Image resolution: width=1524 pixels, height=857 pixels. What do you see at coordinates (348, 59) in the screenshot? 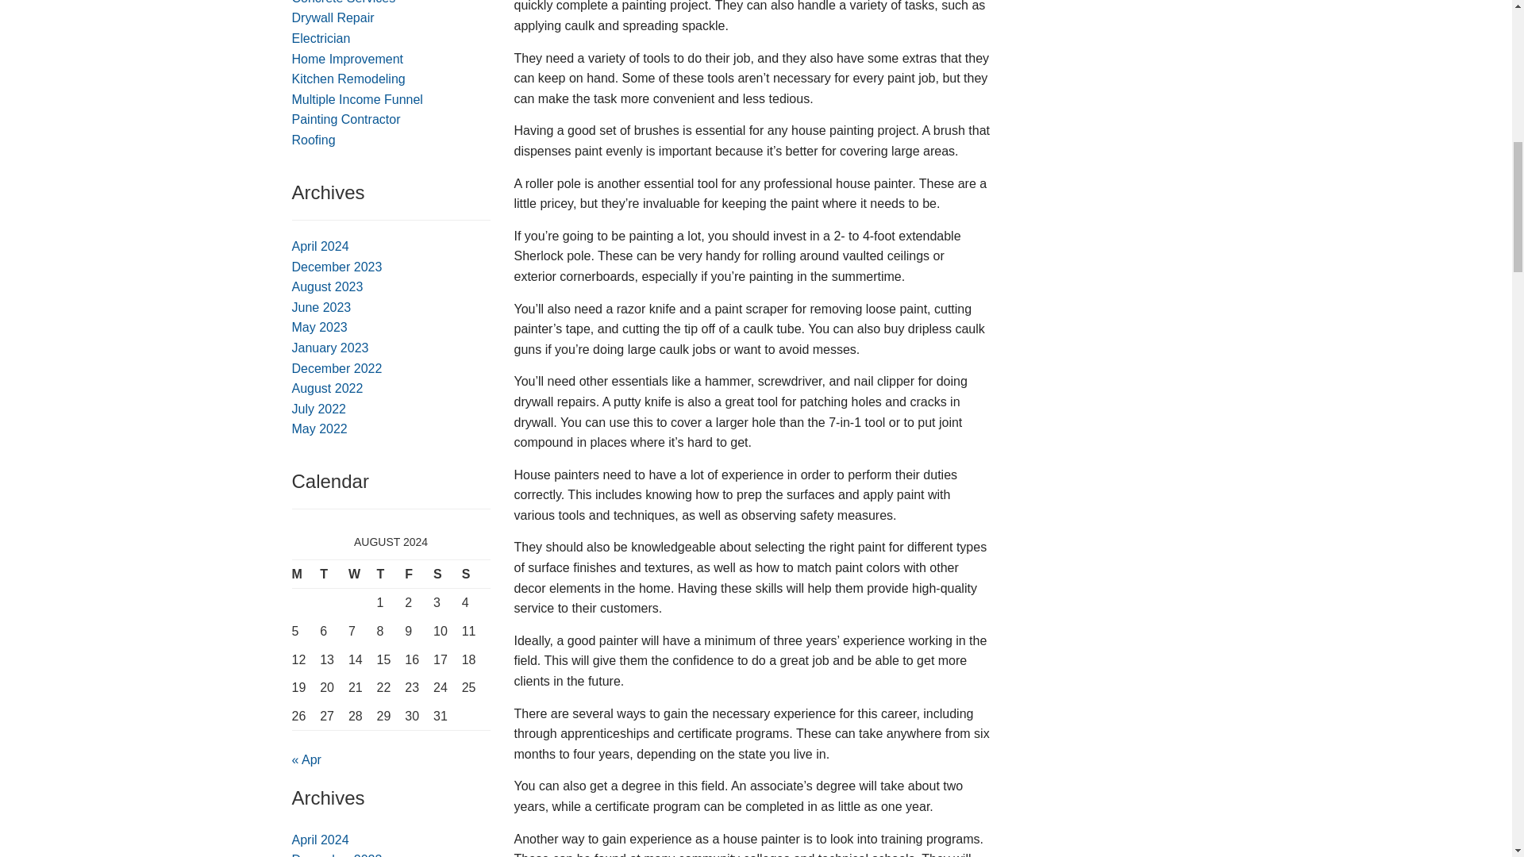
I see `Home Improvement` at bounding box center [348, 59].